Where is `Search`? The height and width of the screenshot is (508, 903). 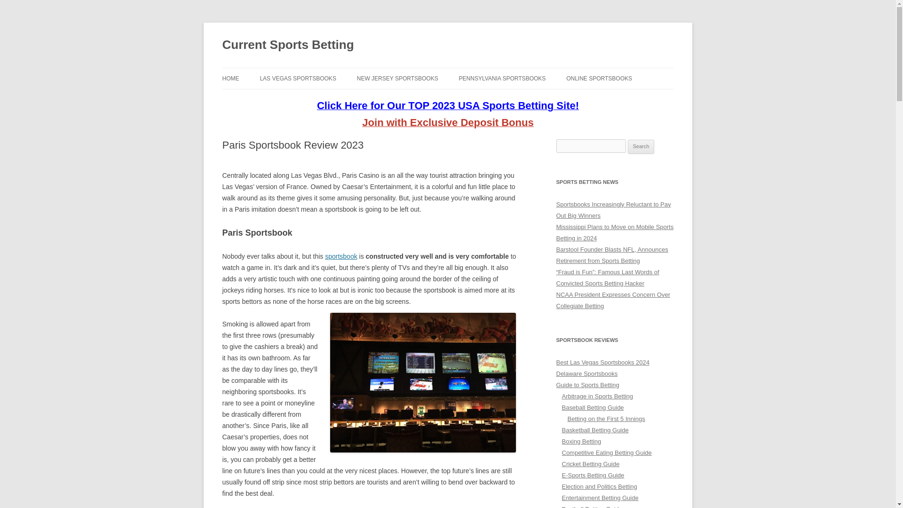 Search is located at coordinates (641, 147).